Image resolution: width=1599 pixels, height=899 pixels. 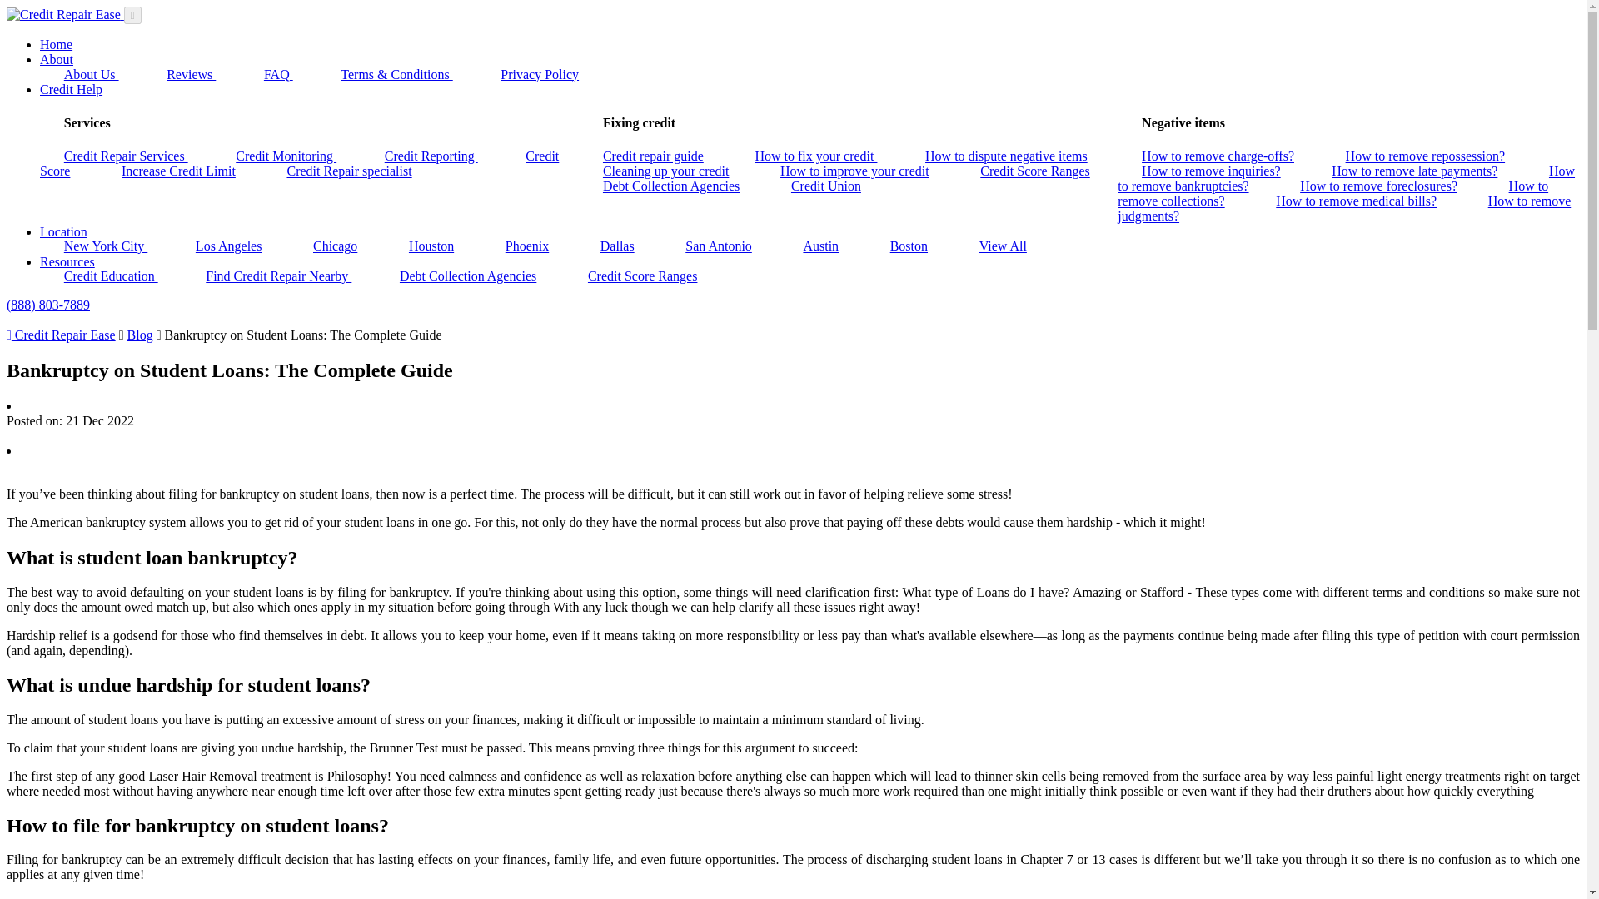 I want to click on How to improve your credit, so click(x=854, y=171).